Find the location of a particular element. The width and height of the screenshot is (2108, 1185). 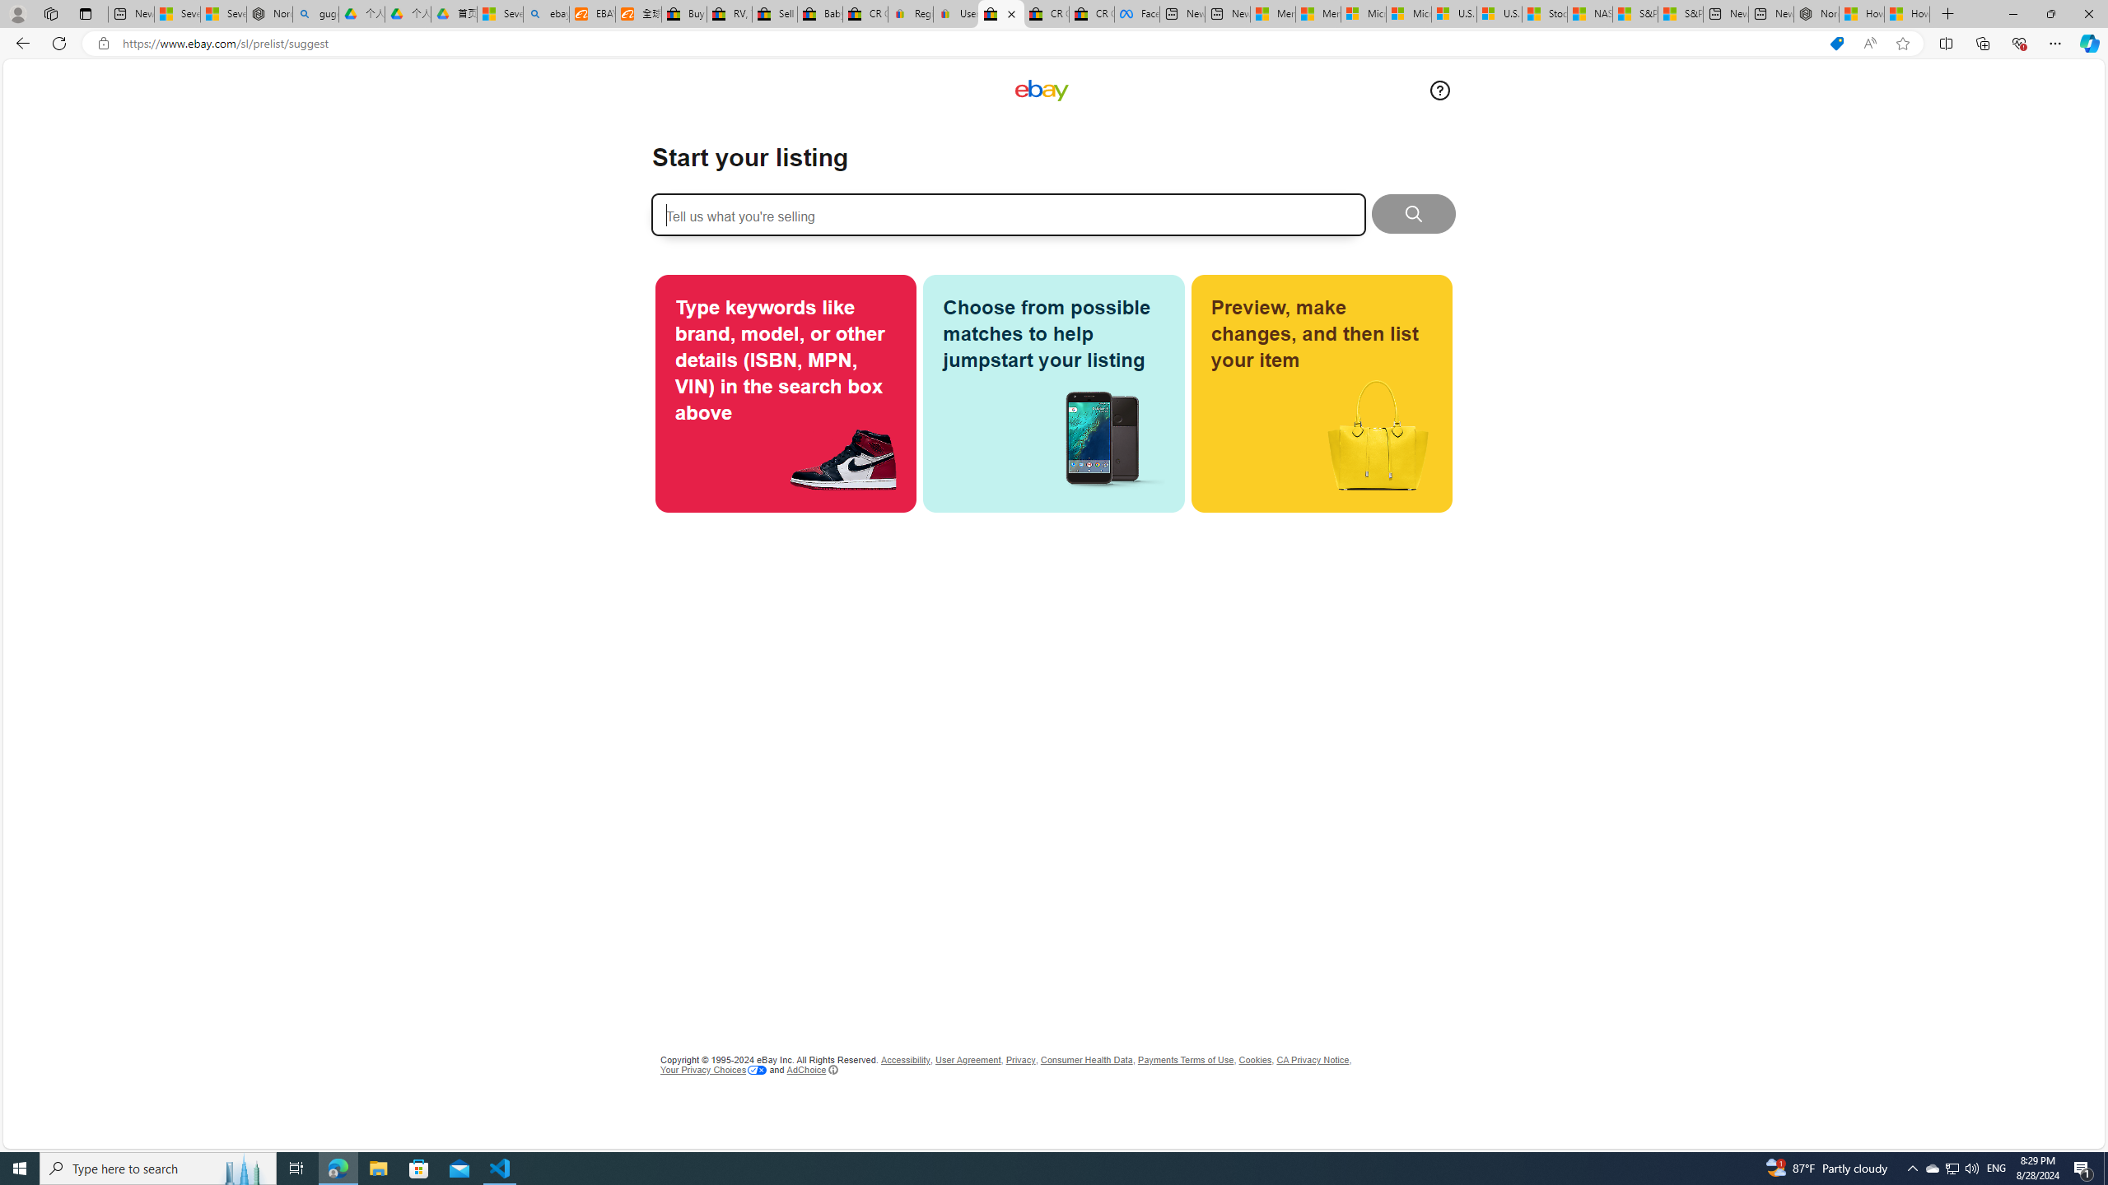

Privacy is located at coordinates (1019, 1060).